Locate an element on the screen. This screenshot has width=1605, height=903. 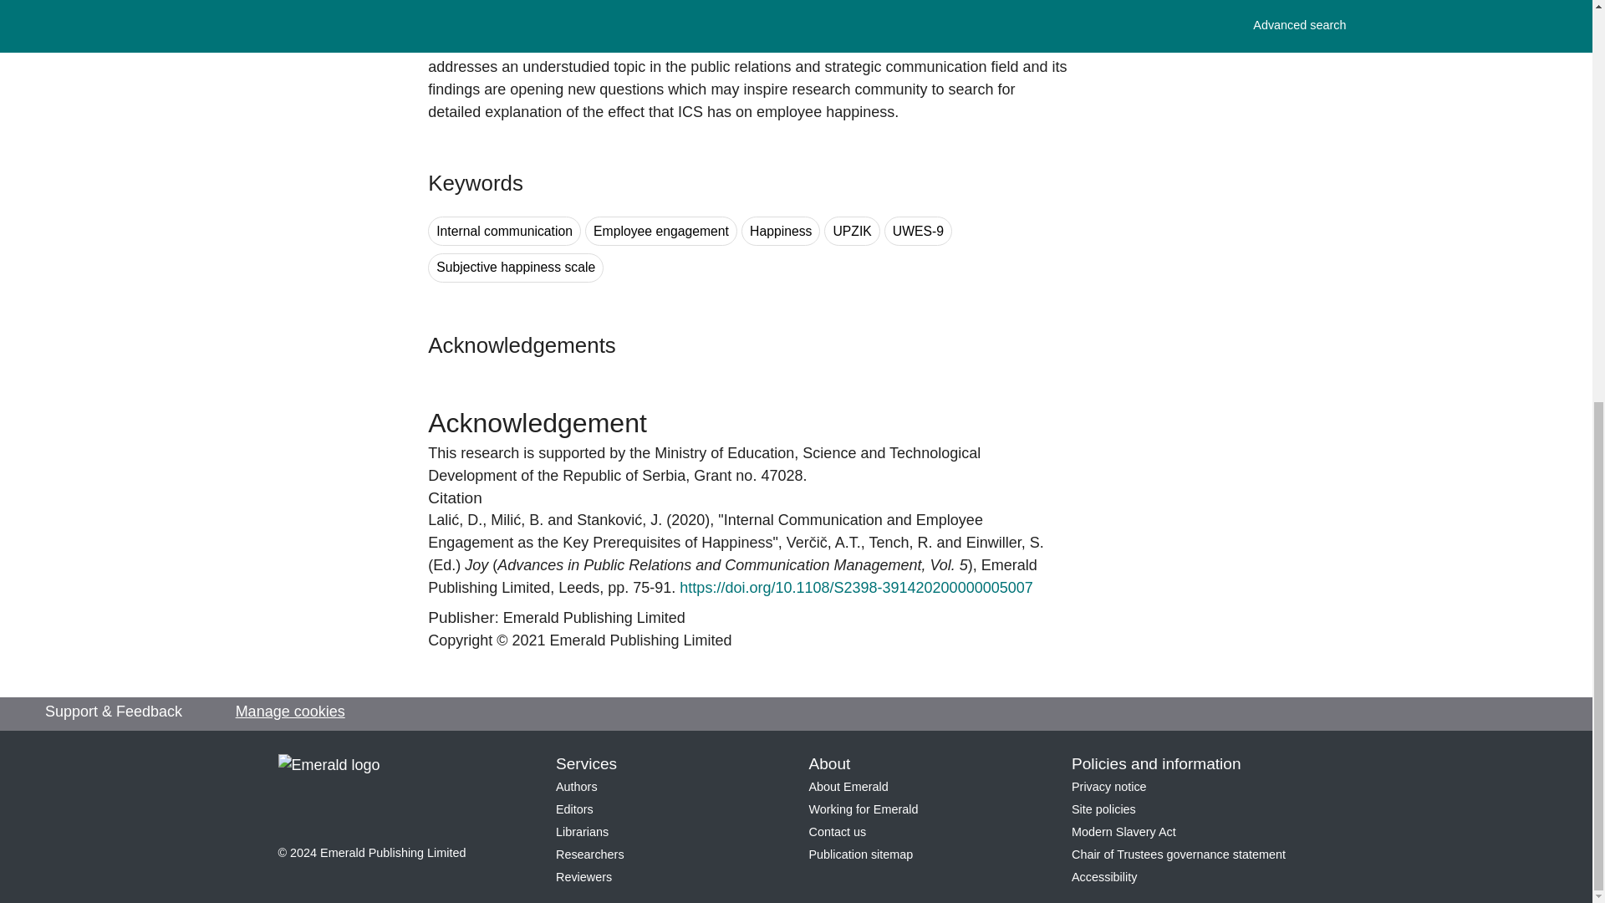
Search for keyword Internal communication is located at coordinates (505, 231).